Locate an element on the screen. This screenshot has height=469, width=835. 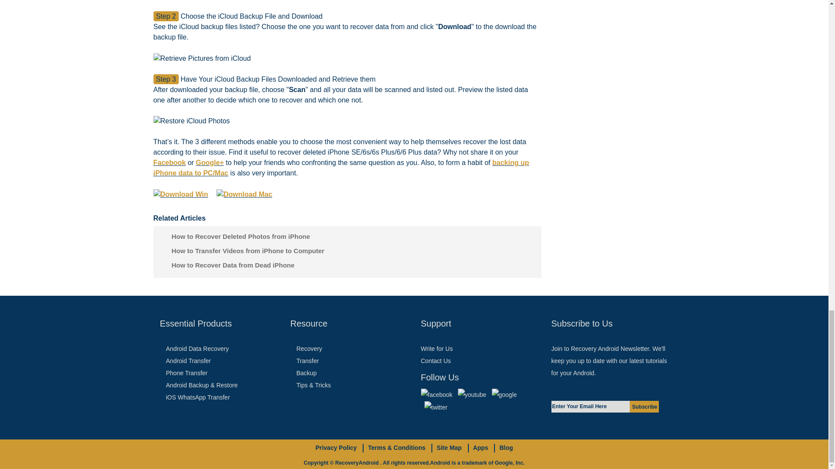
Facebook is located at coordinates (169, 162).